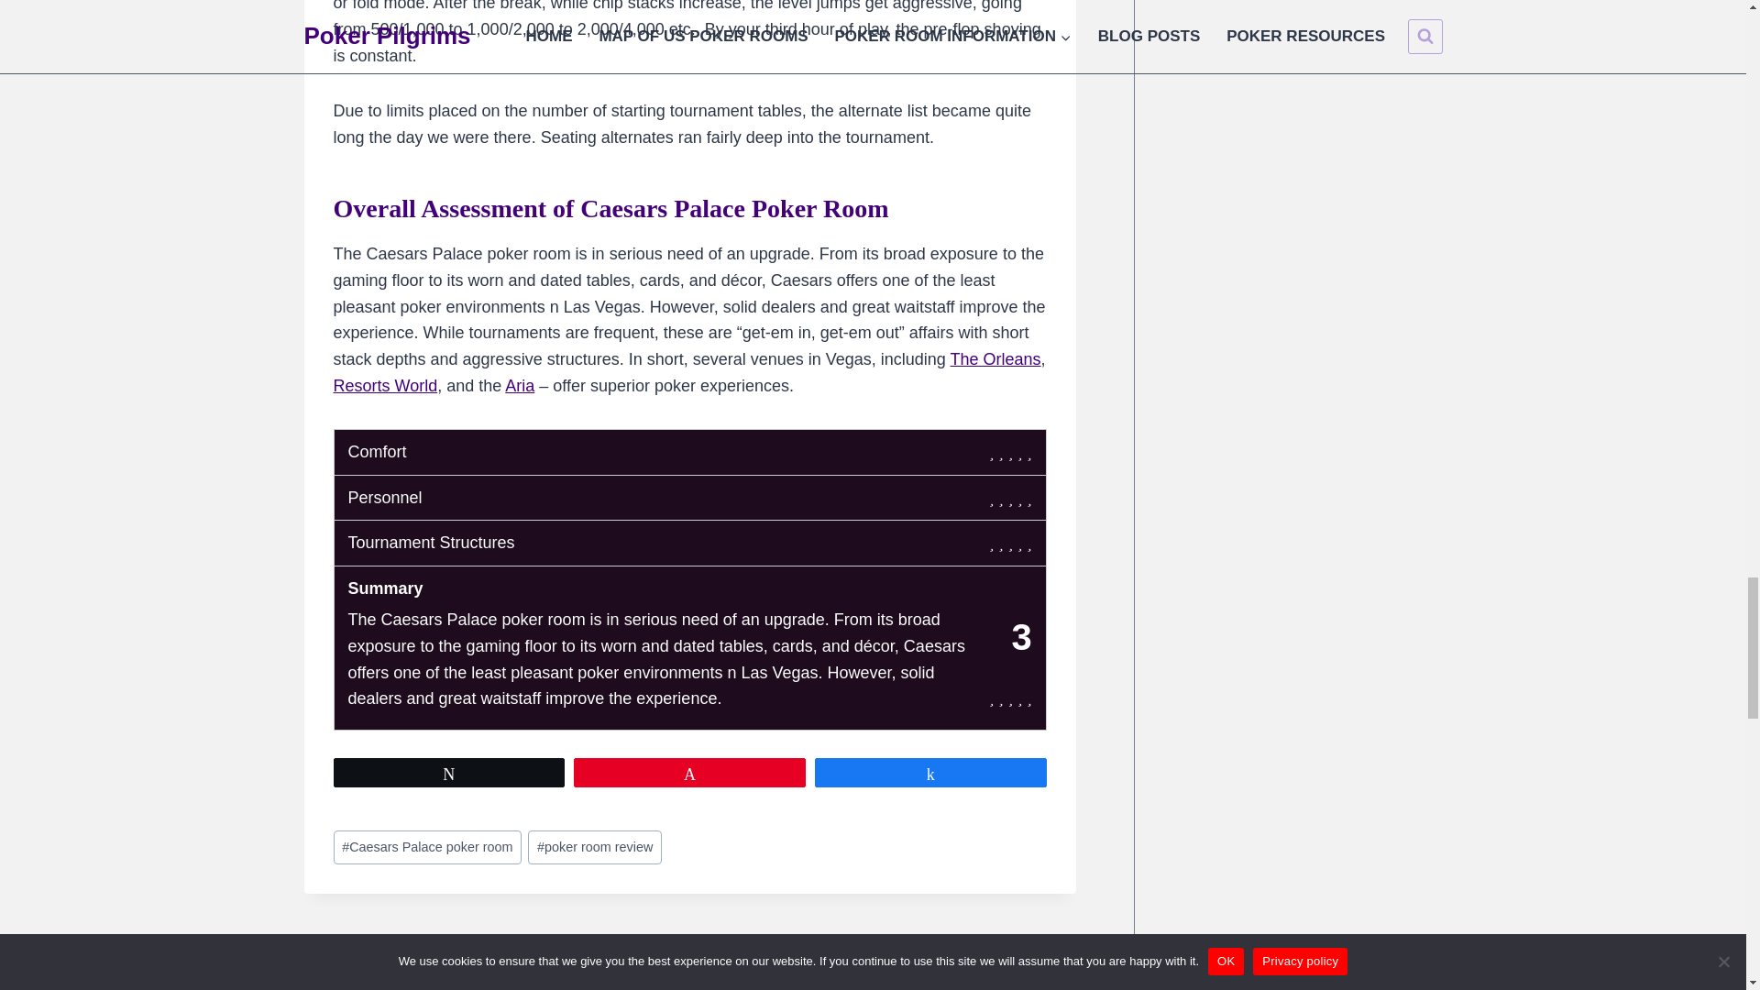  Describe the element at coordinates (594, 847) in the screenshot. I see `The Orleans` at that location.